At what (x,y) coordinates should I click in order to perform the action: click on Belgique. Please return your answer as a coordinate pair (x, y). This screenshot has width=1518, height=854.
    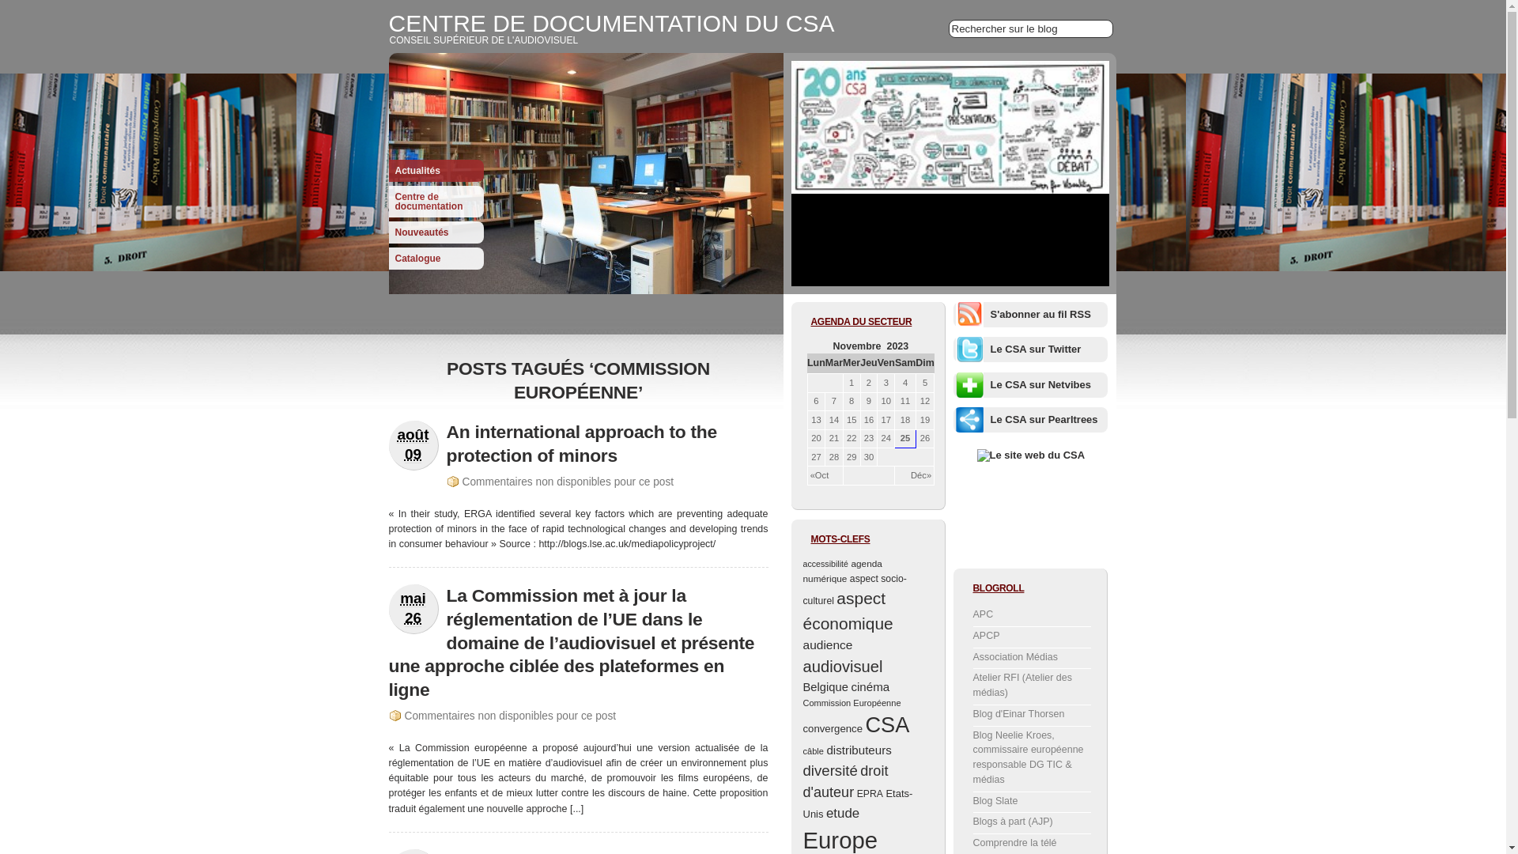
    Looking at the image, I should click on (825, 687).